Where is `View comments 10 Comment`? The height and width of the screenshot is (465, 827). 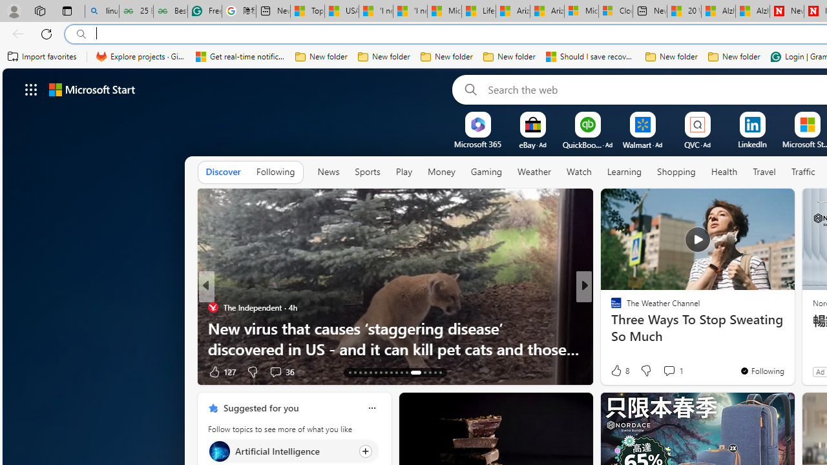
View comments 10 Comment is located at coordinates (673, 372).